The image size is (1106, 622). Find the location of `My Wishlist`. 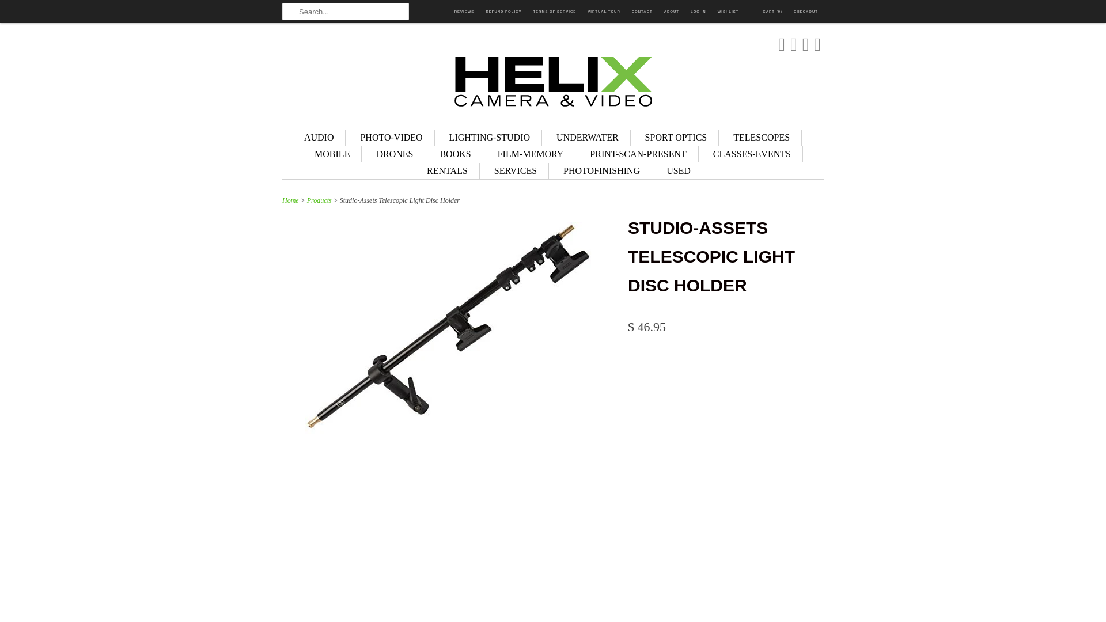

My Wishlist is located at coordinates (728, 12).